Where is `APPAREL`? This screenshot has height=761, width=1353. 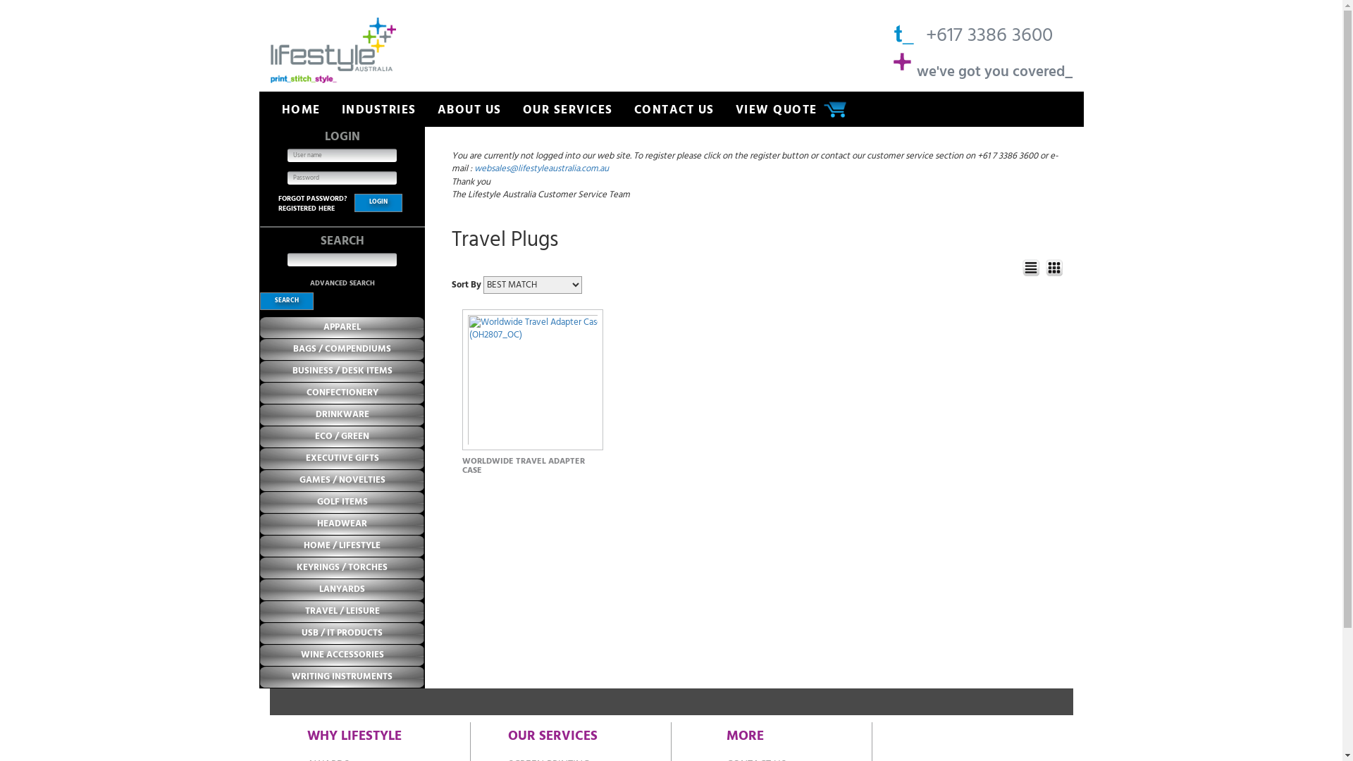
APPAREL is located at coordinates (342, 327).